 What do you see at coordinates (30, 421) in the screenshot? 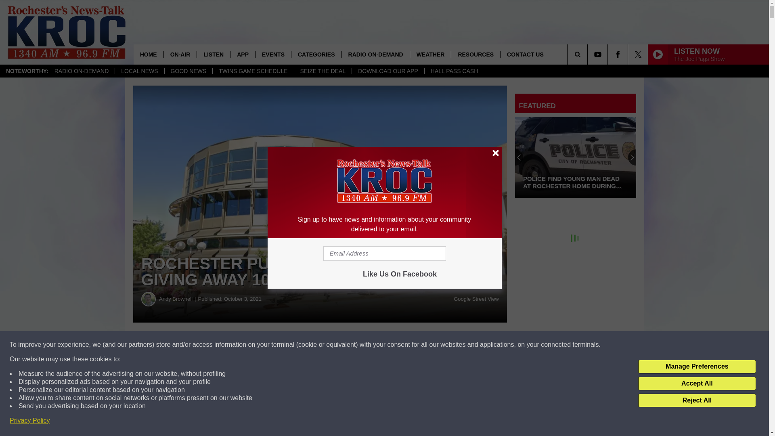
I see `Privacy Policy` at bounding box center [30, 421].